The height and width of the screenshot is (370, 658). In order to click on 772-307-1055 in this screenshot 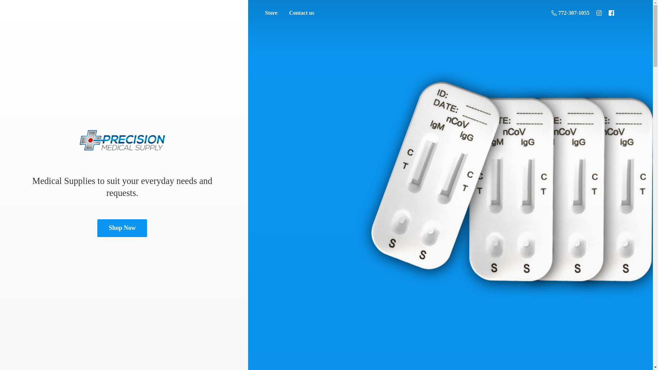, I will do `click(570, 13)`.